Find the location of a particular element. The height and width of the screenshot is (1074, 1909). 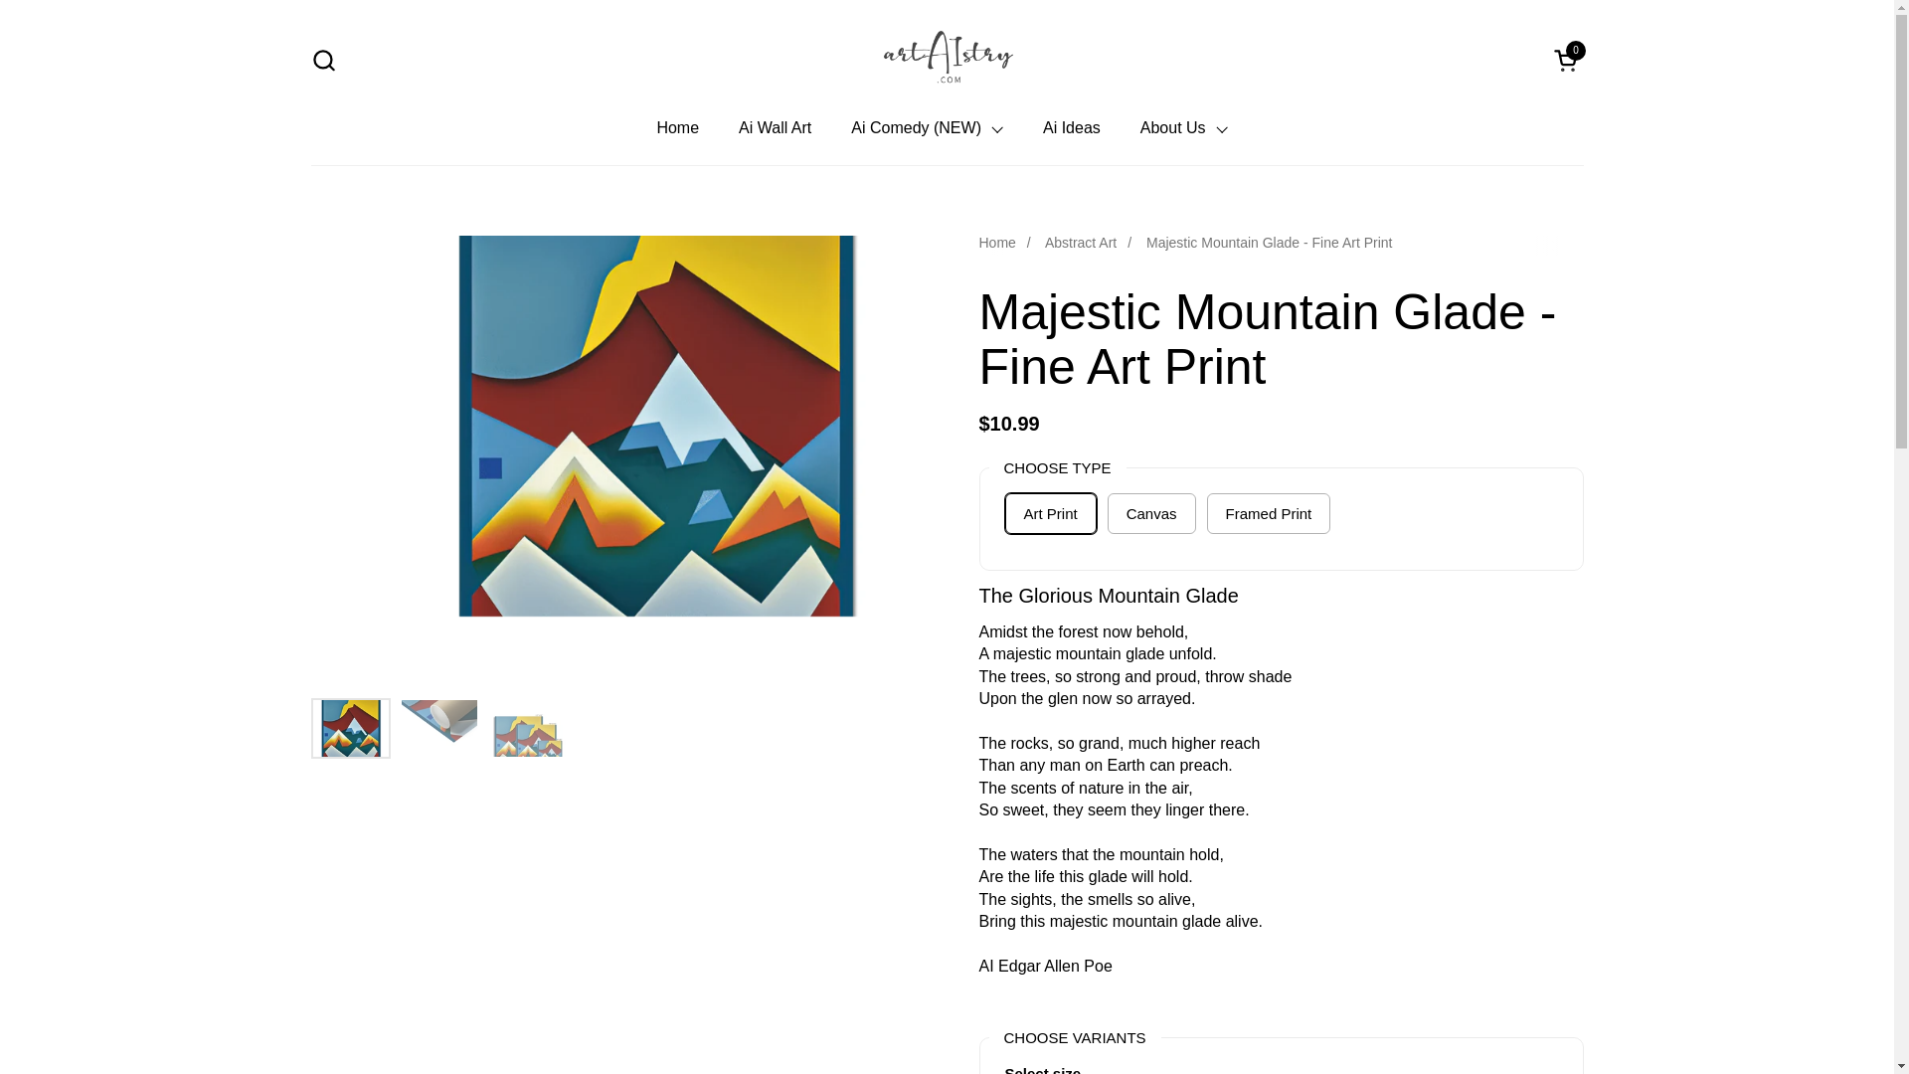

Open cart is located at coordinates (1567, 60).